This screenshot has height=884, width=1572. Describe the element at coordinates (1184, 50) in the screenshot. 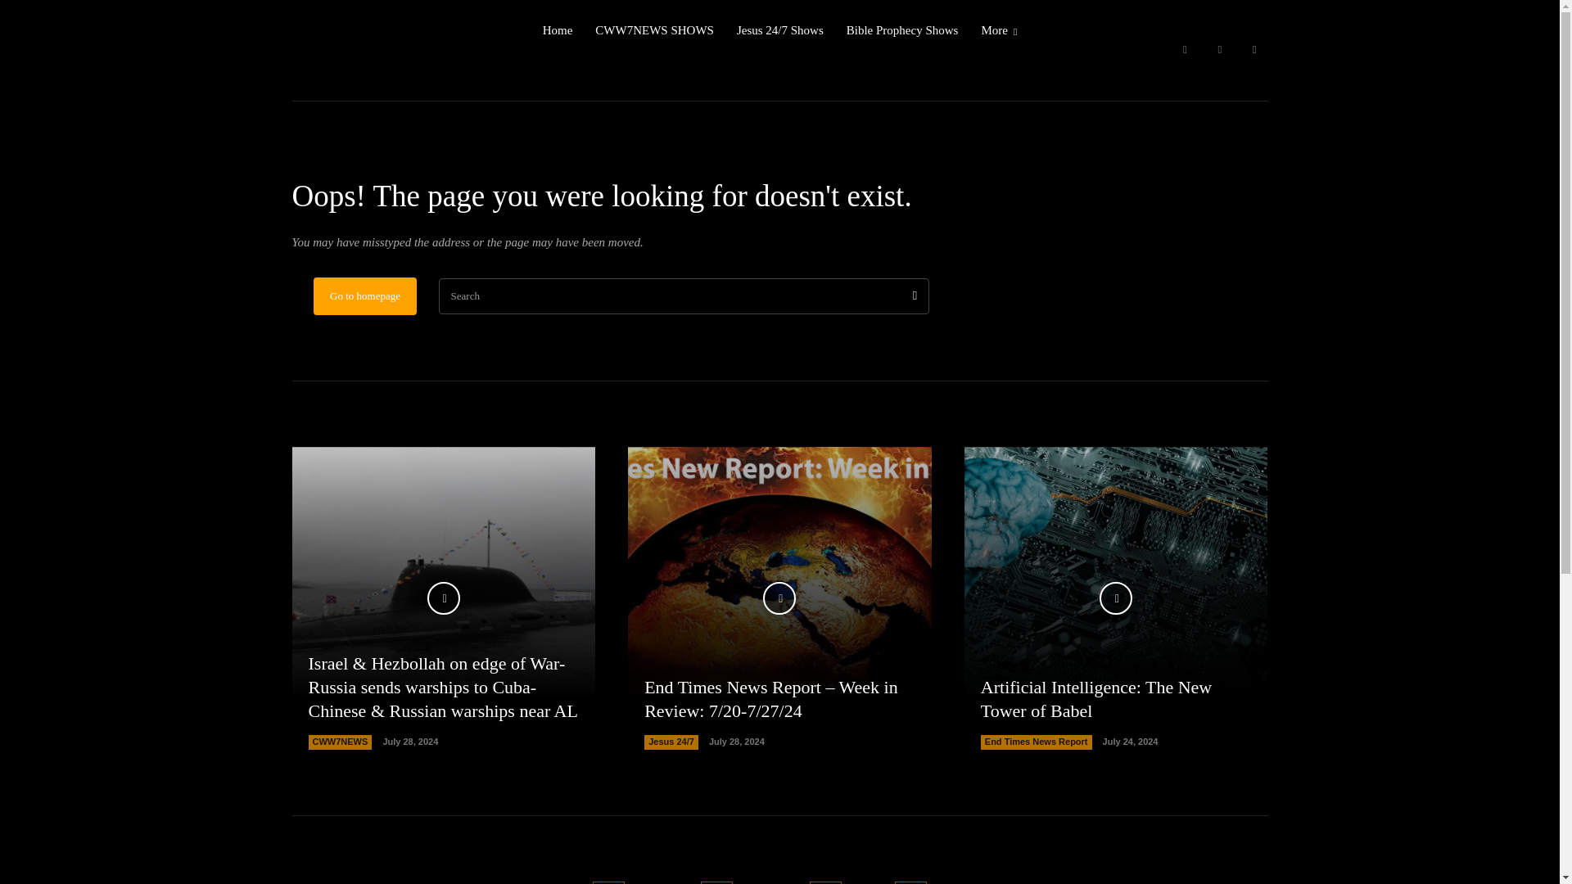

I see `Facebook` at that location.